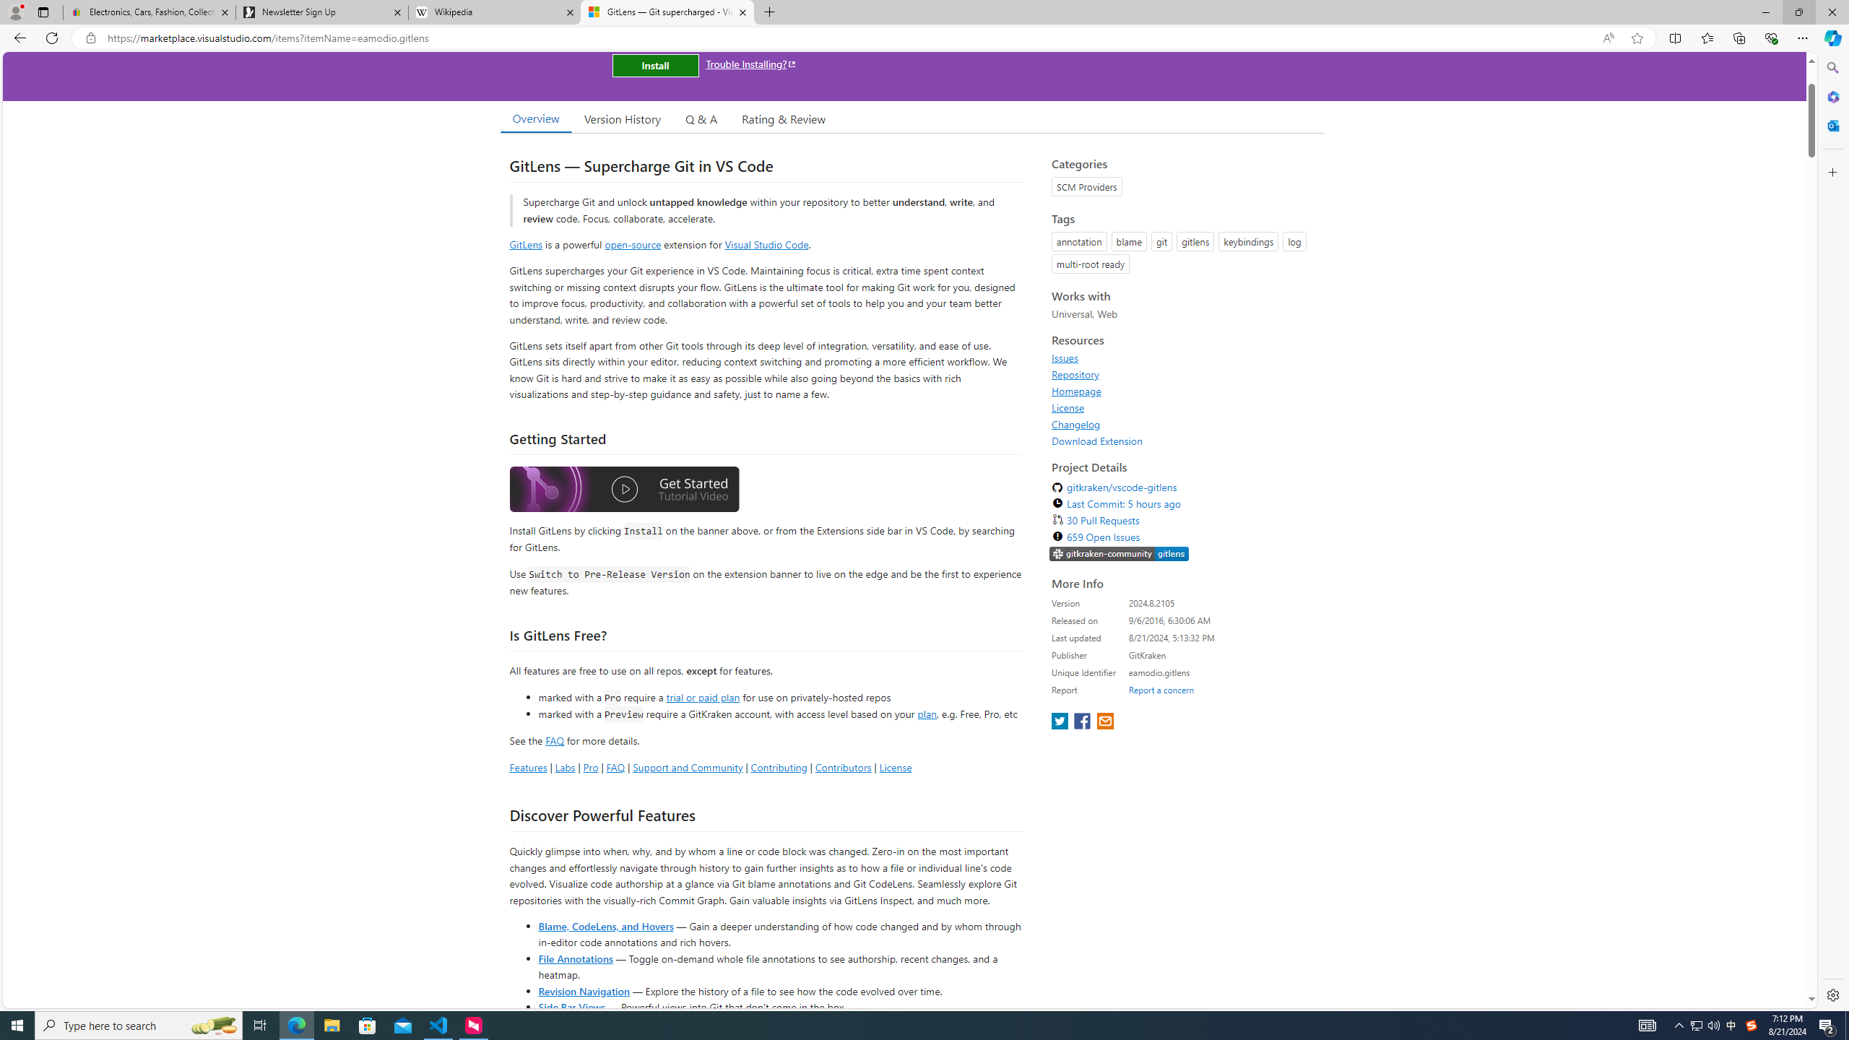  Describe the element at coordinates (527, 767) in the screenshot. I see `Features` at that location.